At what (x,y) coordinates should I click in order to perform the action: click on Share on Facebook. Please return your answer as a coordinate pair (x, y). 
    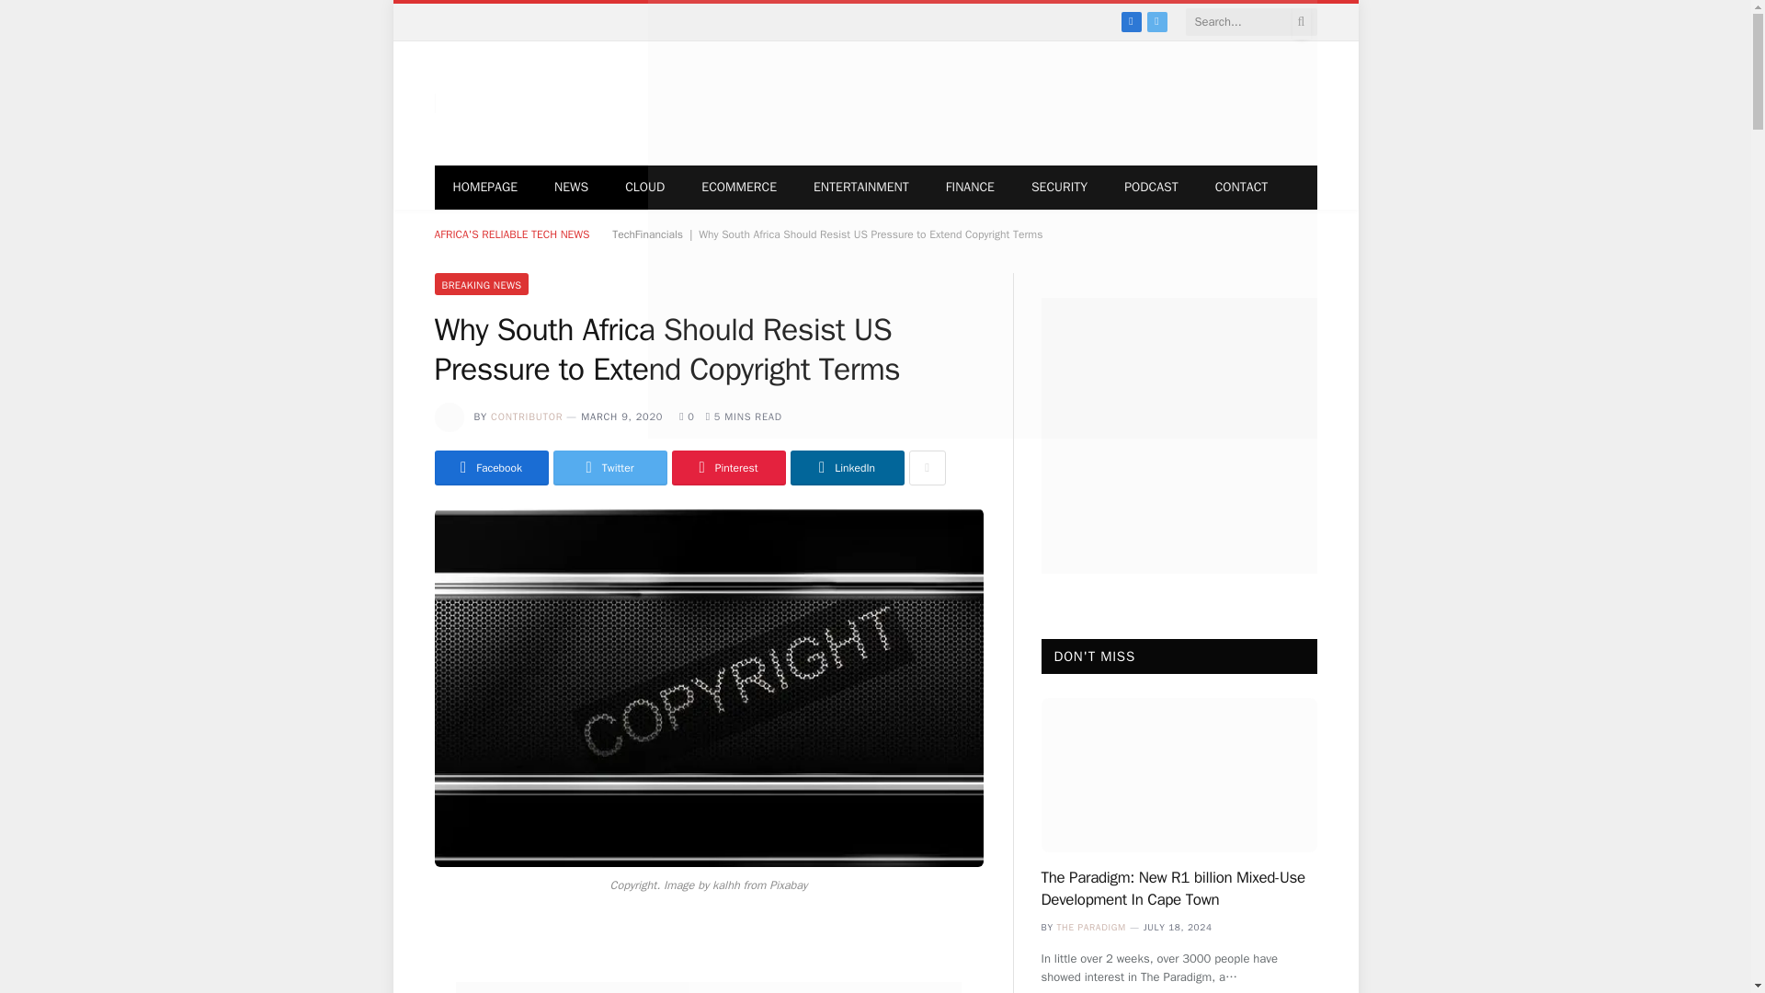
    Looking at the image, I should click on (491, 468).